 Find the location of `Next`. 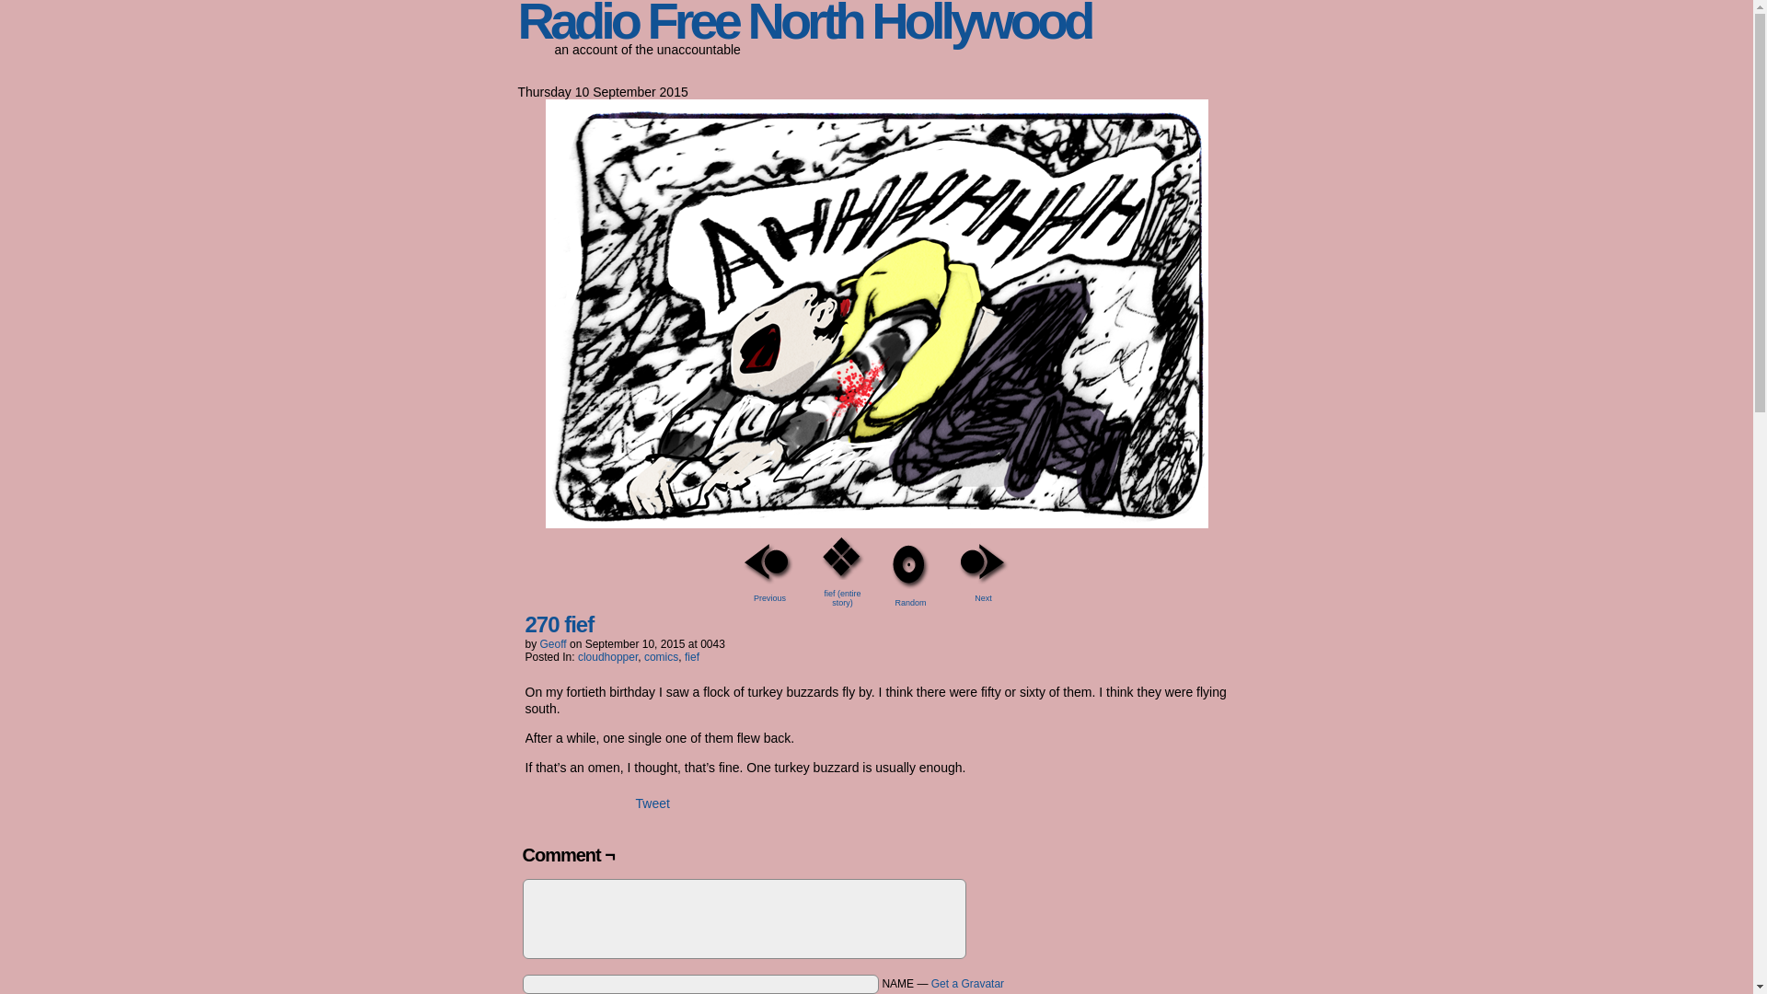

Next is located at coordinates (983, 571).